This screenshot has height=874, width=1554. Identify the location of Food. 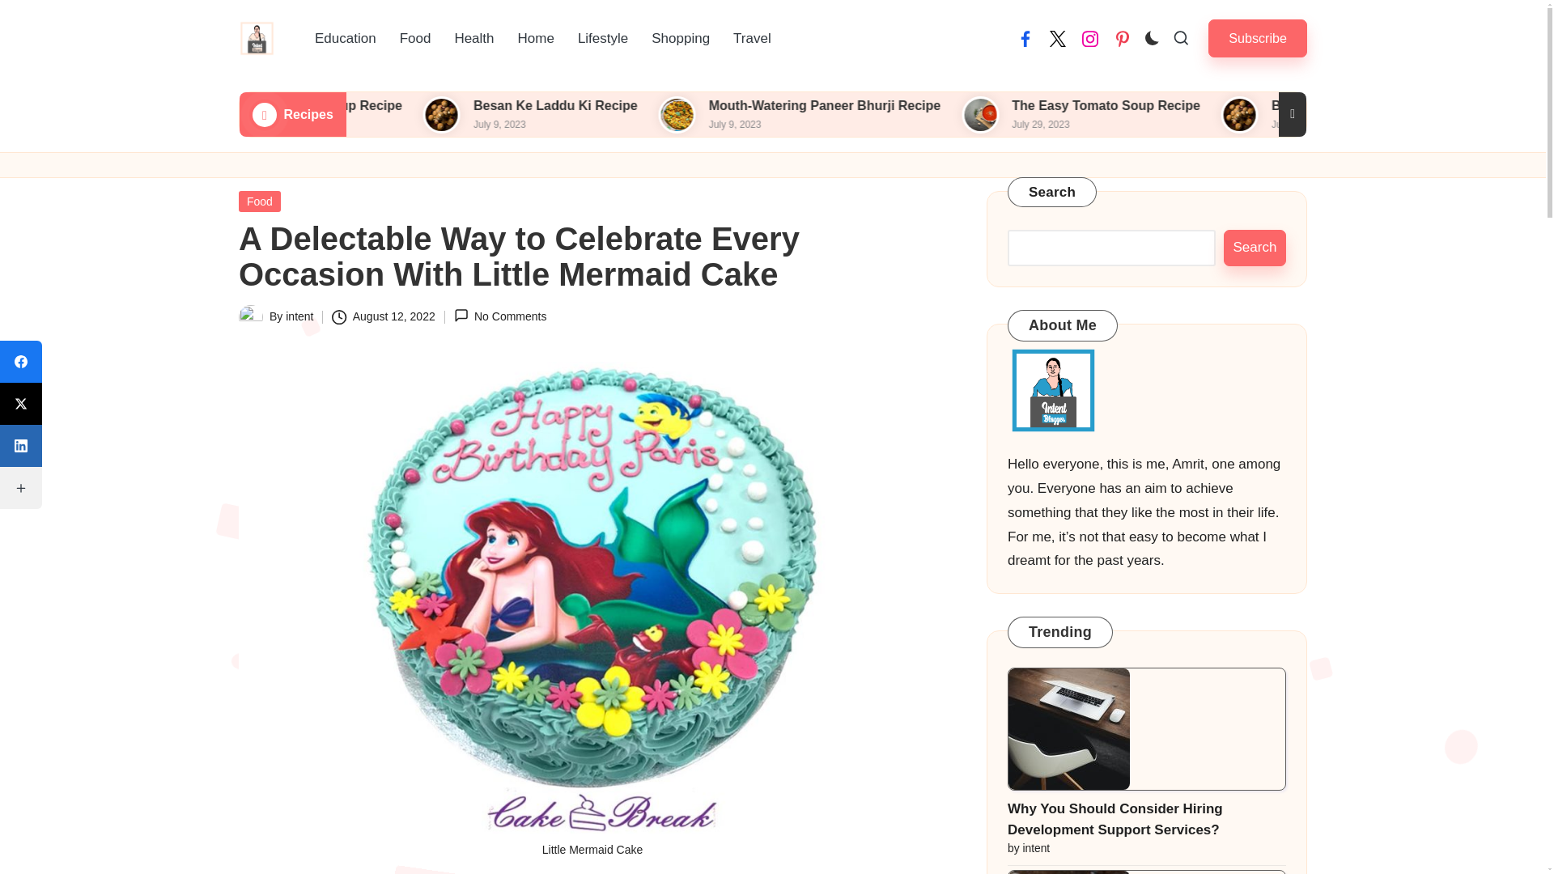
(416, 39).